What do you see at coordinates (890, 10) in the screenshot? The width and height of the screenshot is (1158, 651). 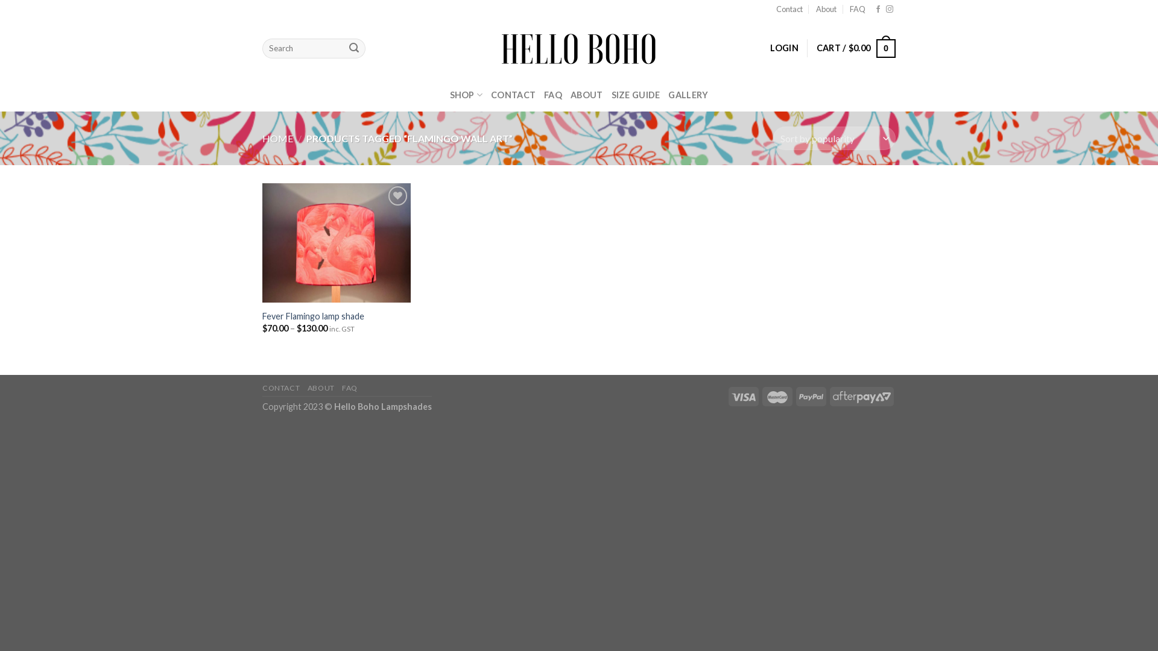 I see `Follow on Instagram` at bounding box center [890, 10].